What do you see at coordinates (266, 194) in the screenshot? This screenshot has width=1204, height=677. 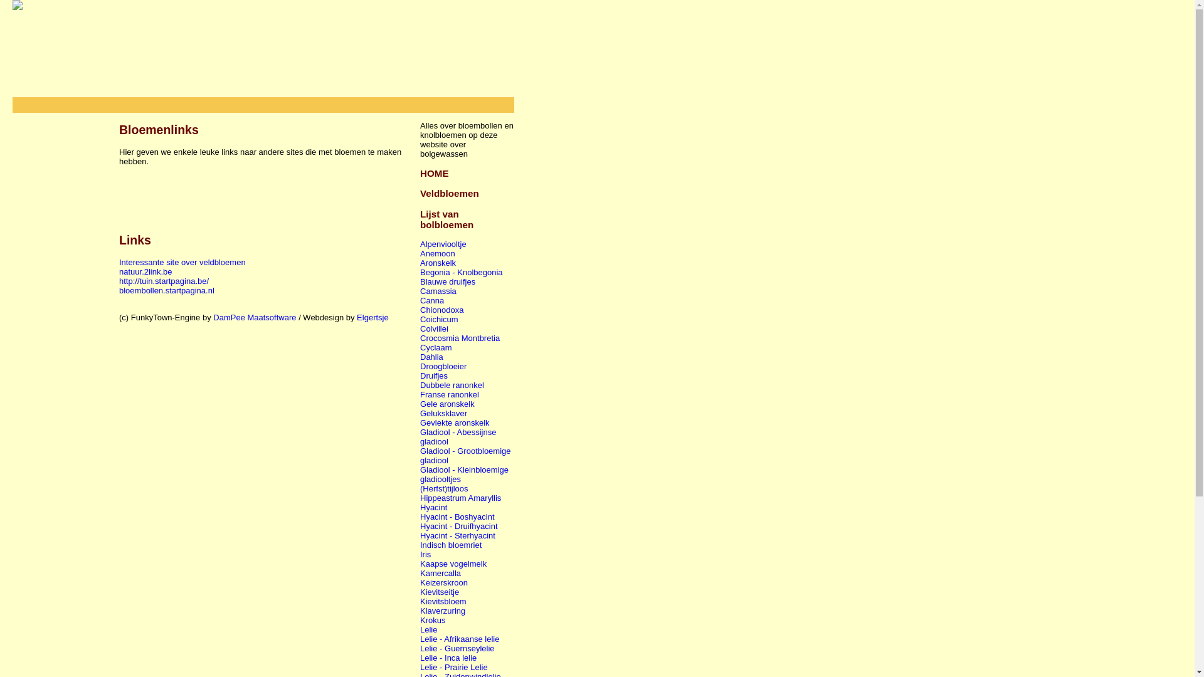 I see `Advertisement` at bounding box center [266, 194].